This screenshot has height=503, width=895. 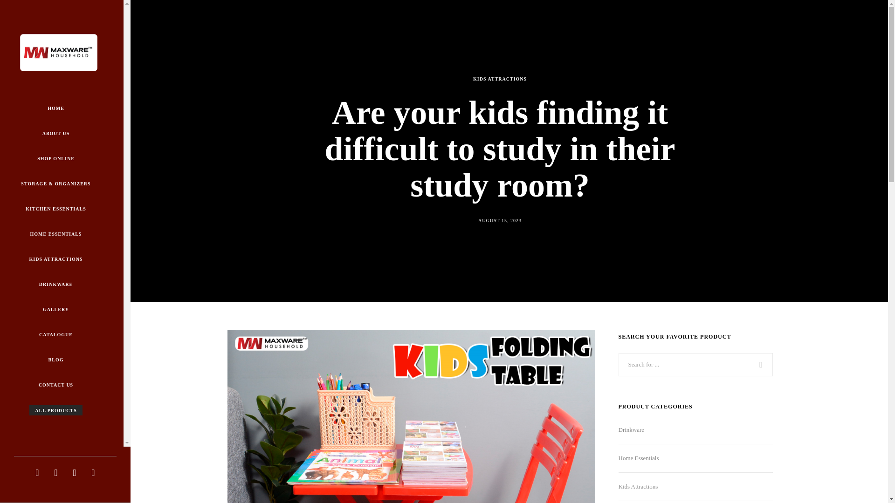 I want to click on CONTACT US, so click(x=56, y=386).